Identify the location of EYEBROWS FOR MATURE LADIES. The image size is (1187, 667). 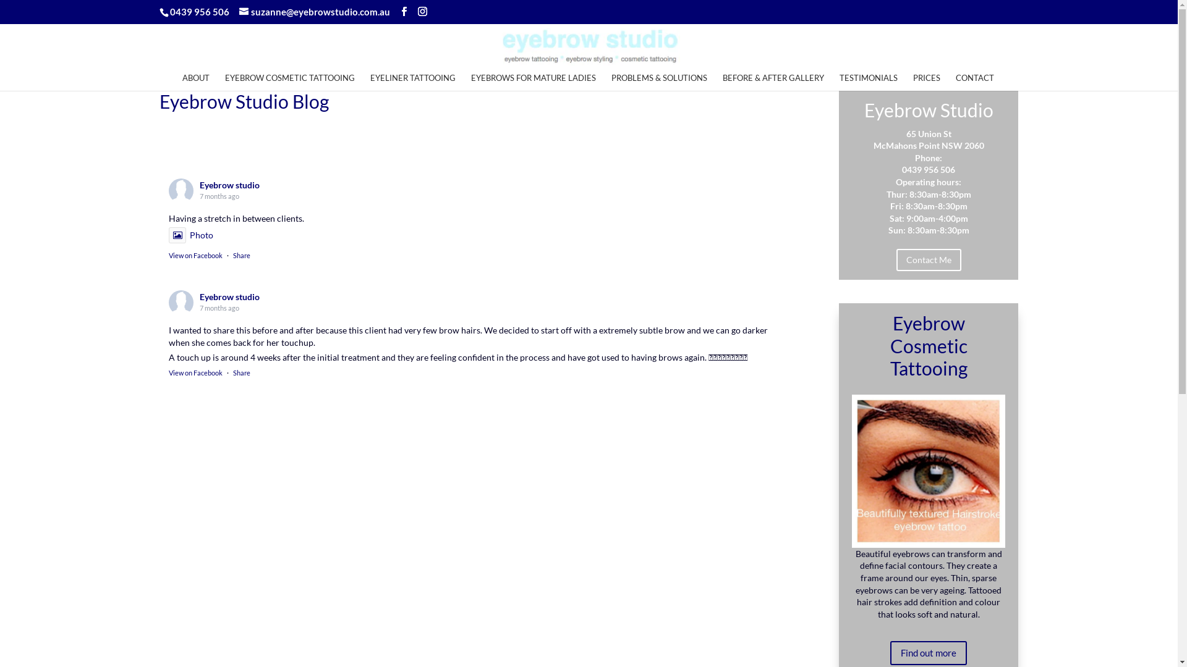
(534, 82).